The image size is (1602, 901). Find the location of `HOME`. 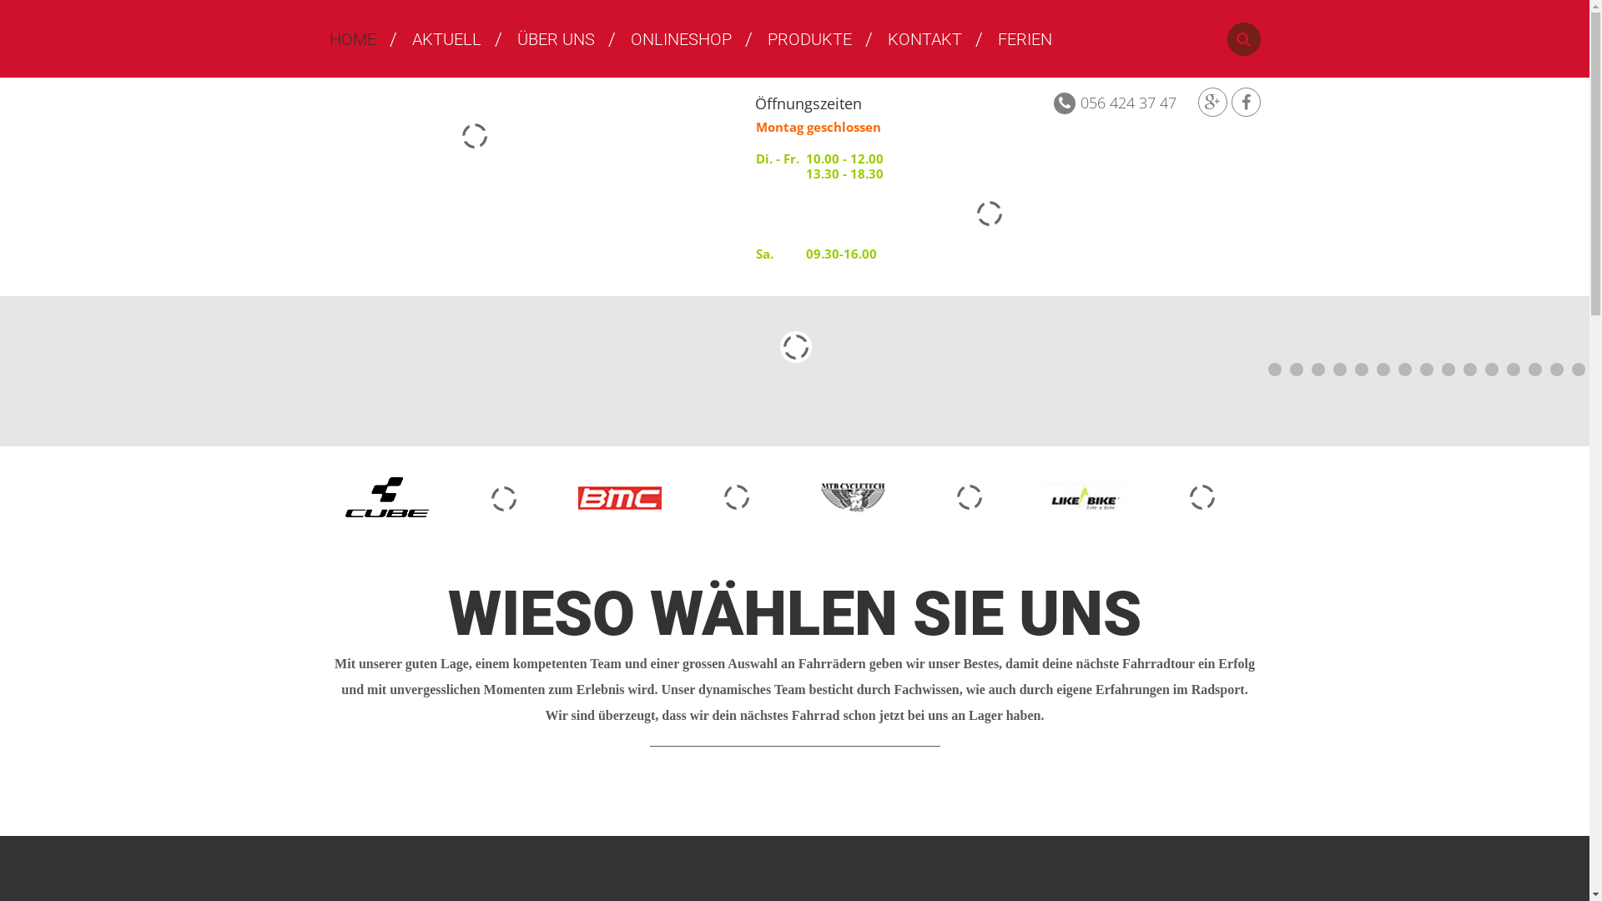

HOME is located at coordinates (352, 39).